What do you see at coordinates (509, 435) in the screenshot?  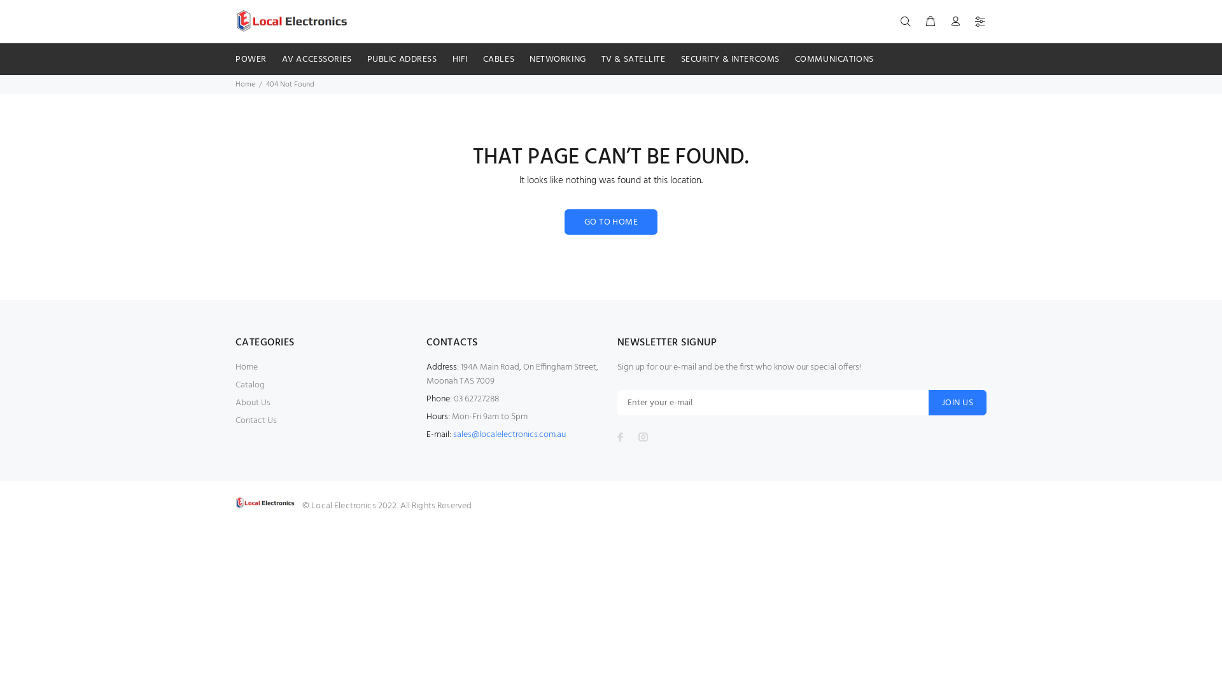 I see `sales@localelectronics.com.au` at bounding box center [509, 435].